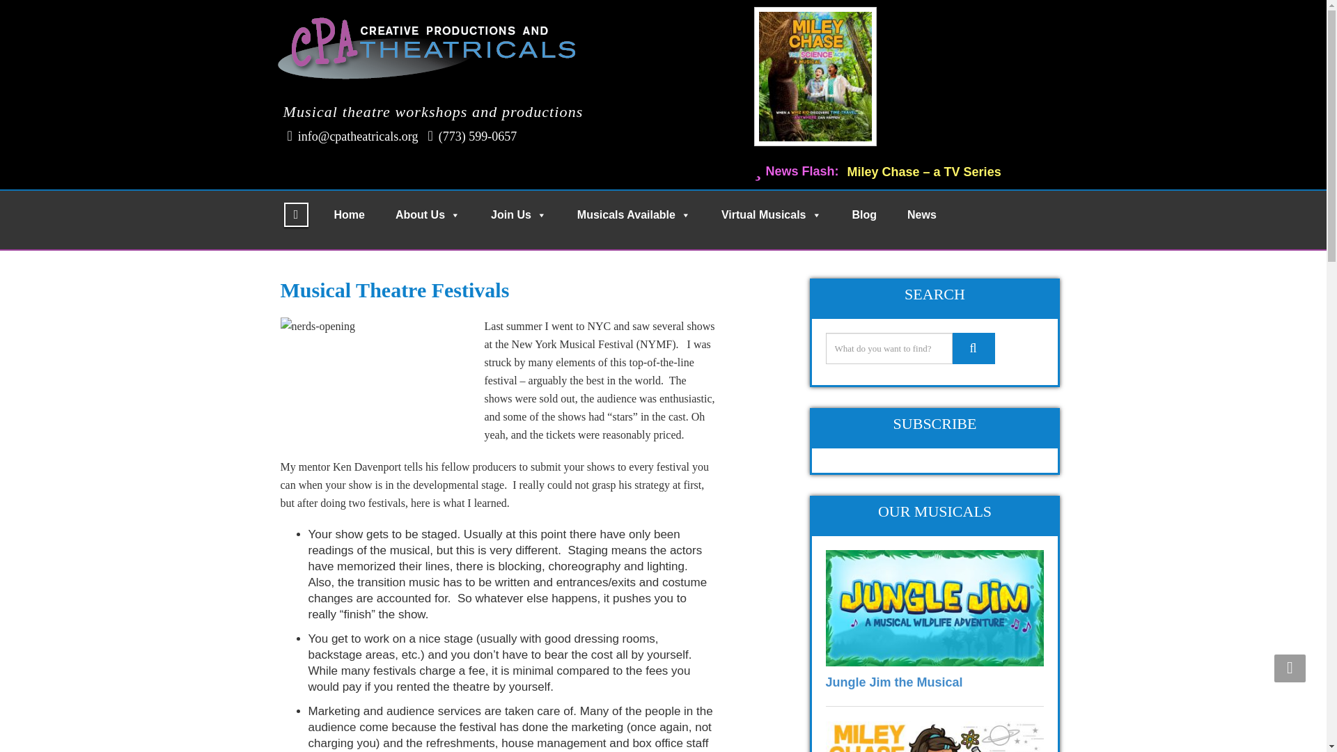  I want to click on Virtual Musicals, so click(772, 215).